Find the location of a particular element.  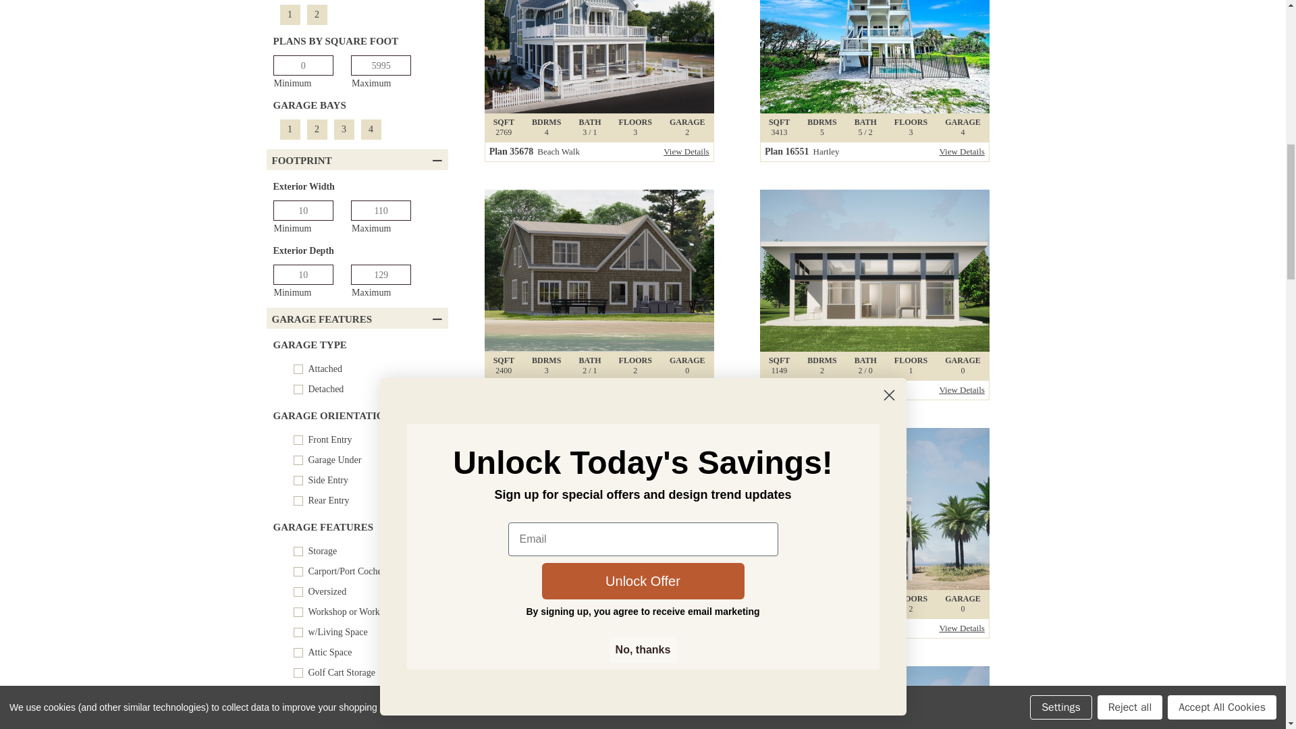

Lincoln Ridge - 91562 is located at coordinates (875, 57).